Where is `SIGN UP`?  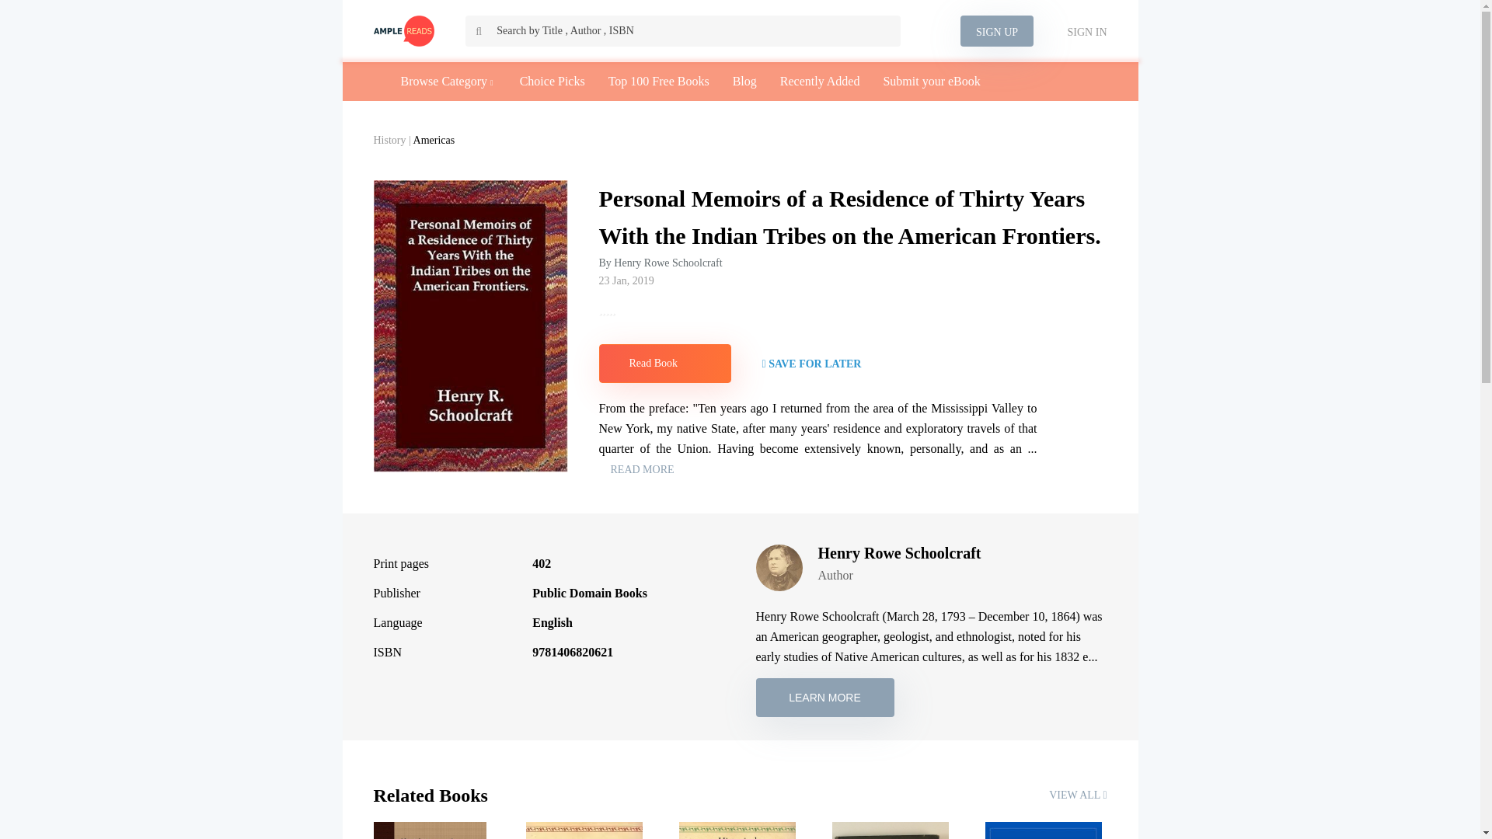
SIGN UP is located at coordinates (997, 31).